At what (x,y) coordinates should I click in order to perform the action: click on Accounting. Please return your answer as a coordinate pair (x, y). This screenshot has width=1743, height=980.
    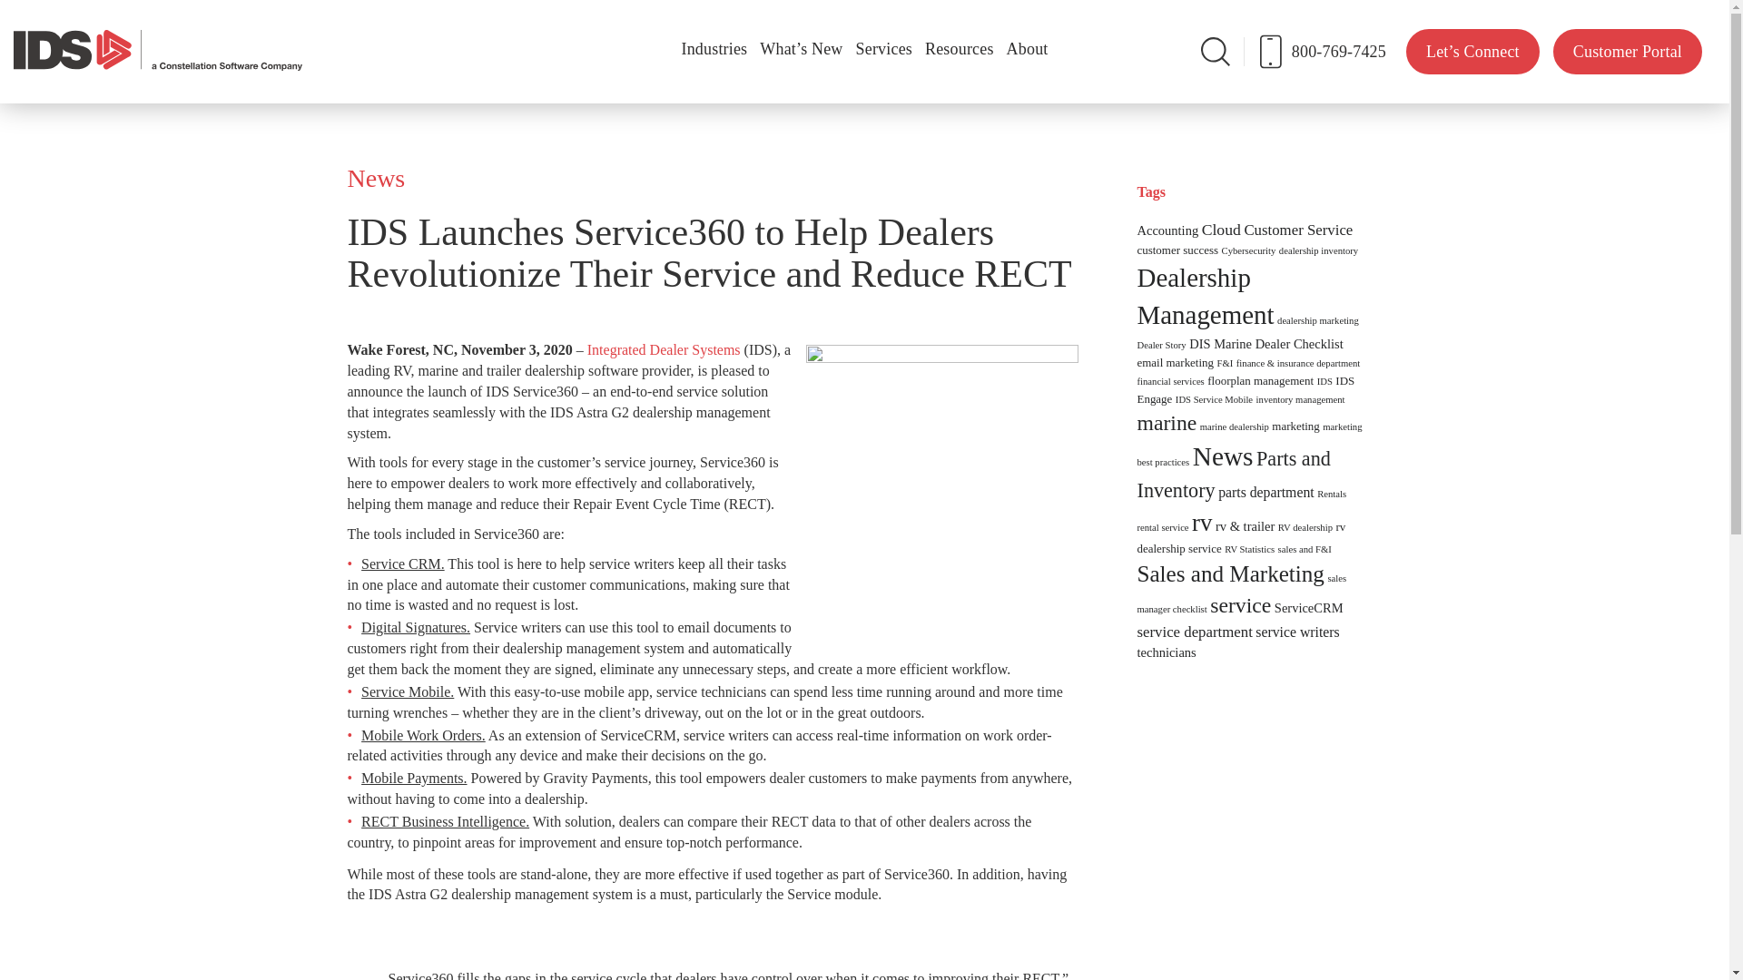
    Looking at the image, I should click on (1167, 230).